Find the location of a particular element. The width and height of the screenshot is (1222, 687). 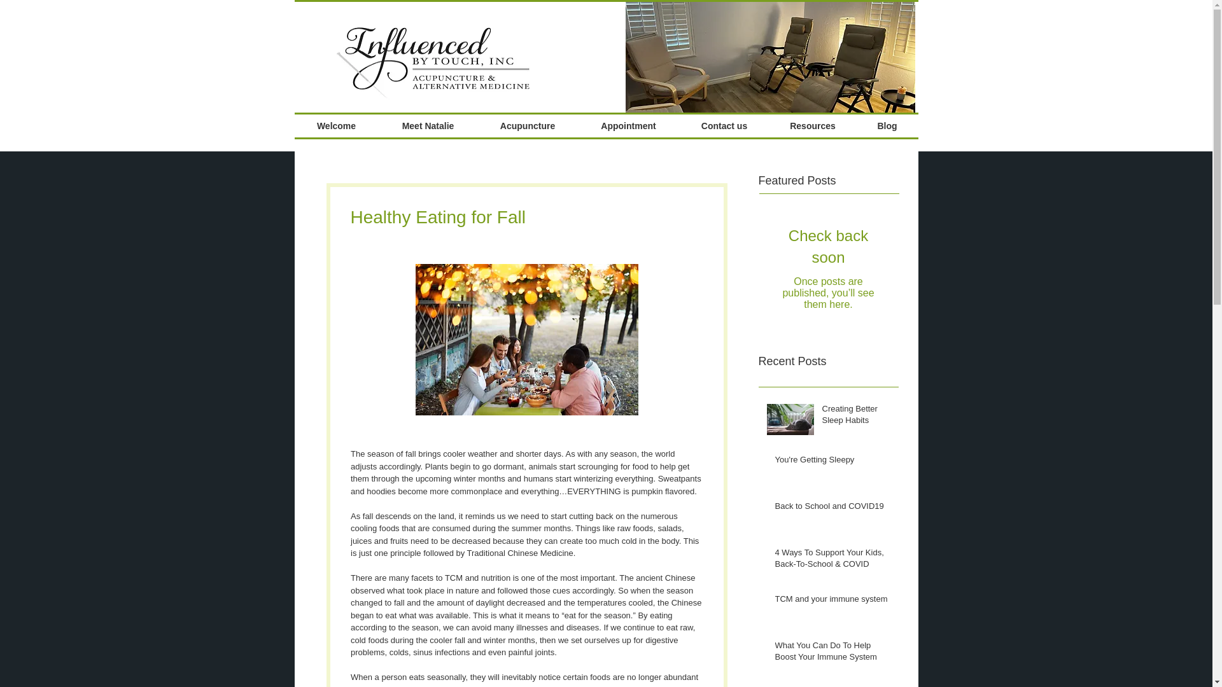

Blog is located at coordinates (887, 126).